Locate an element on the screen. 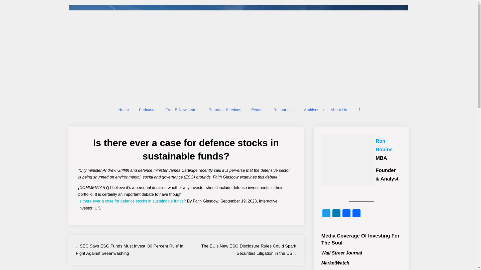  Facebook is located at coordinates (346, 214).